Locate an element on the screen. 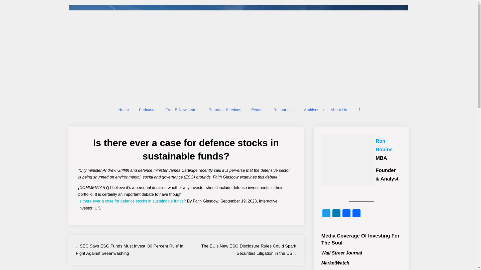  Facebook is located at coordinates (346, 214).